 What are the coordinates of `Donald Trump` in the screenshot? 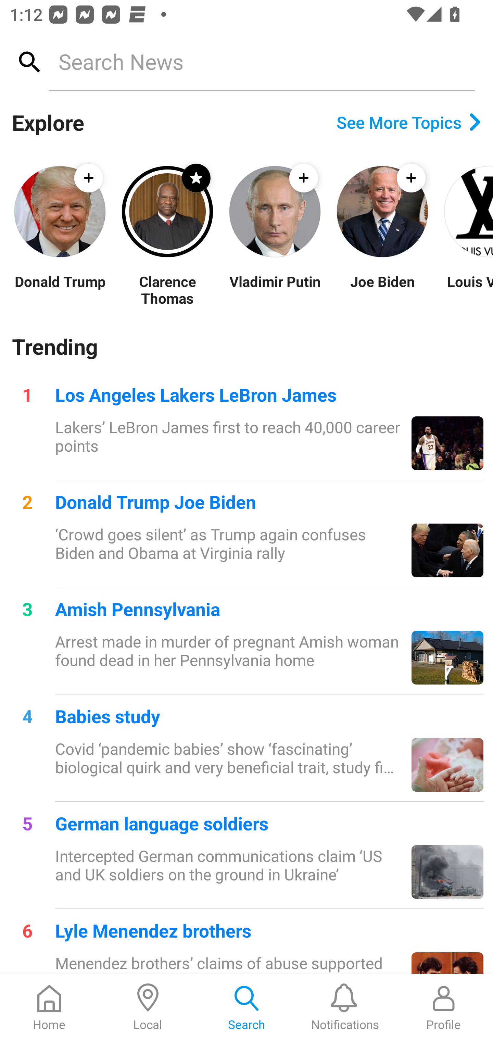 It's located at (60, 290).